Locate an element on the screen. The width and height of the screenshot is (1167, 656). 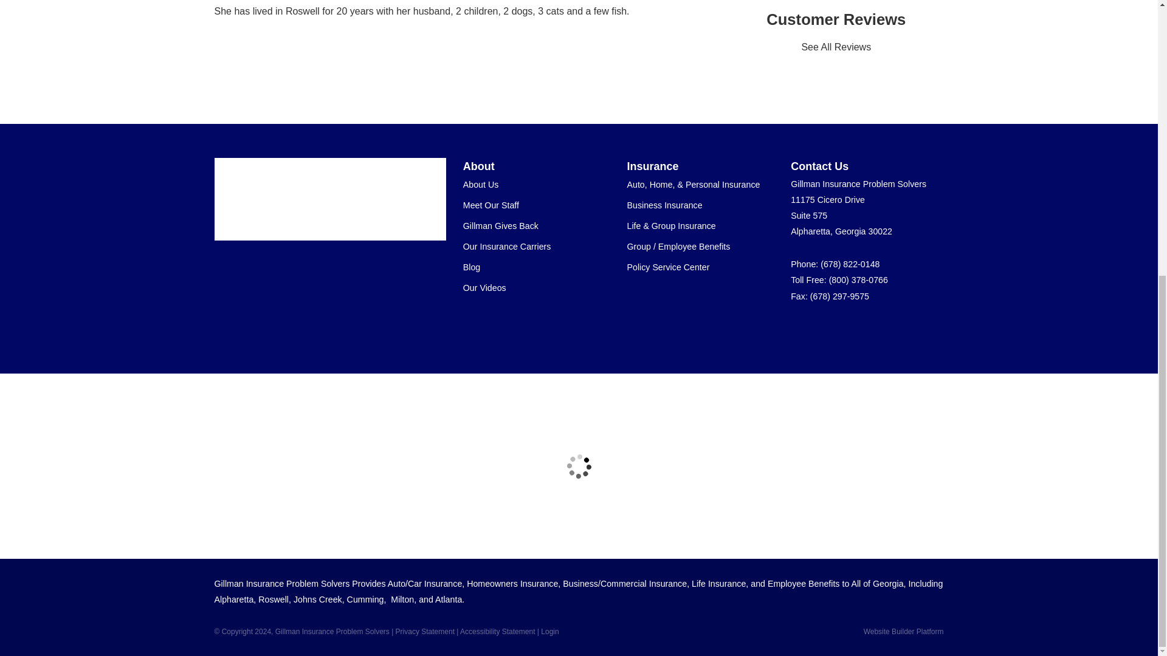
X is located at coordinates (864, 330).